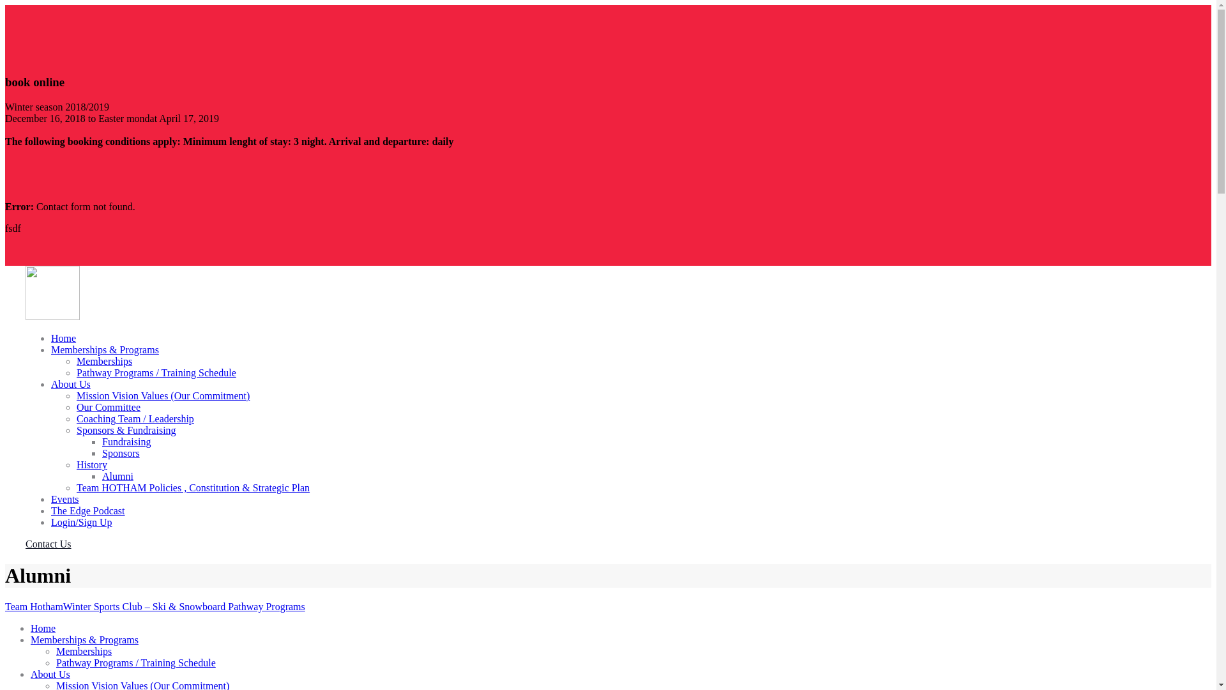  I want to click on Home, so click(43, 629).